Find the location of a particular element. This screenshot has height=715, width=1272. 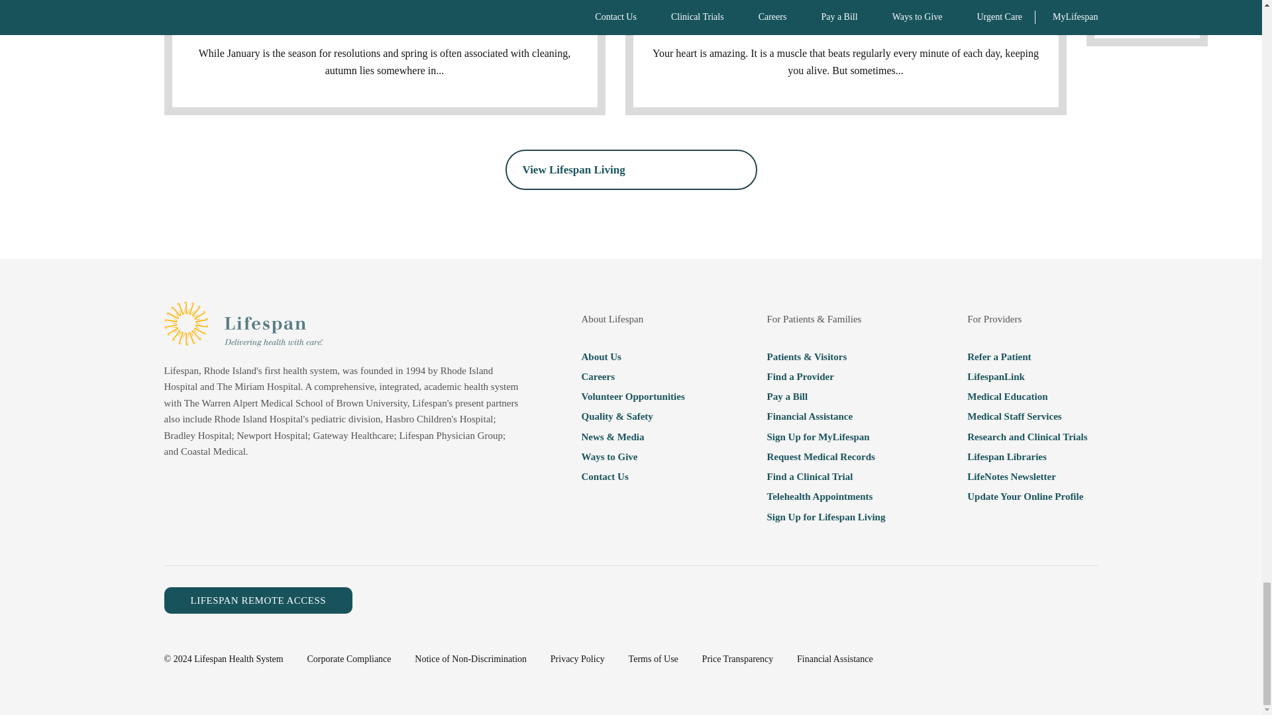

Information about financial assistance is located at coordinates (825, 416).